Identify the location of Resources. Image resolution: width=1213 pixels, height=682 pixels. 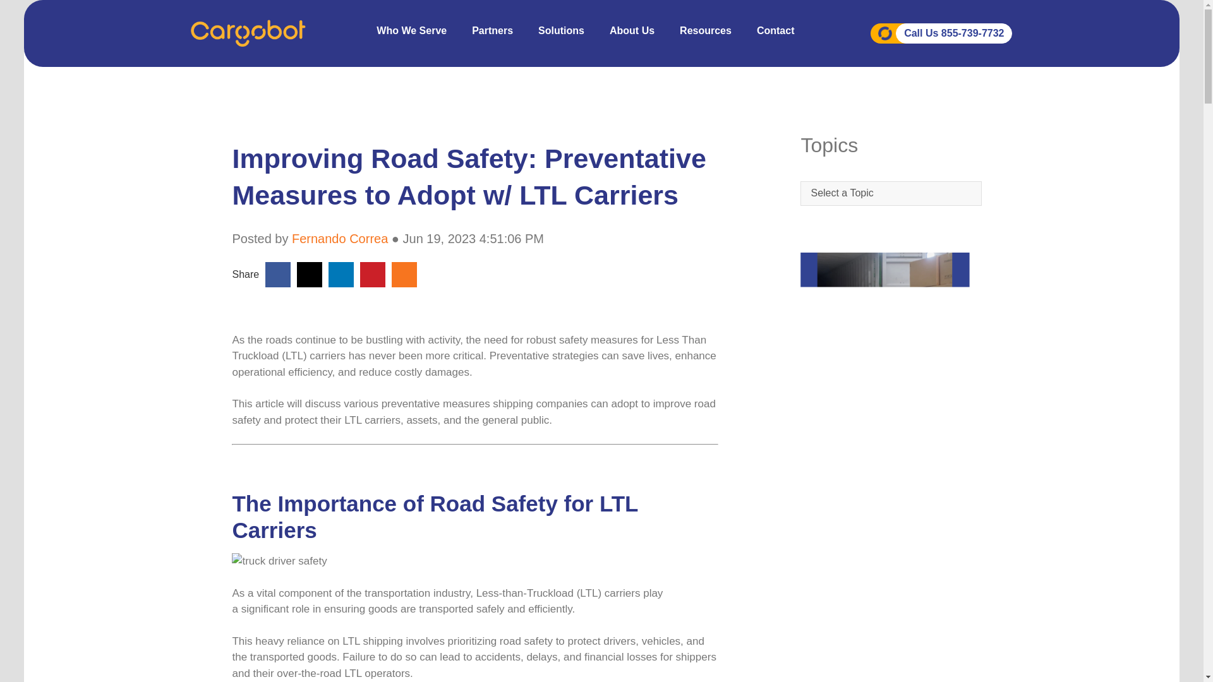
(706, 30).